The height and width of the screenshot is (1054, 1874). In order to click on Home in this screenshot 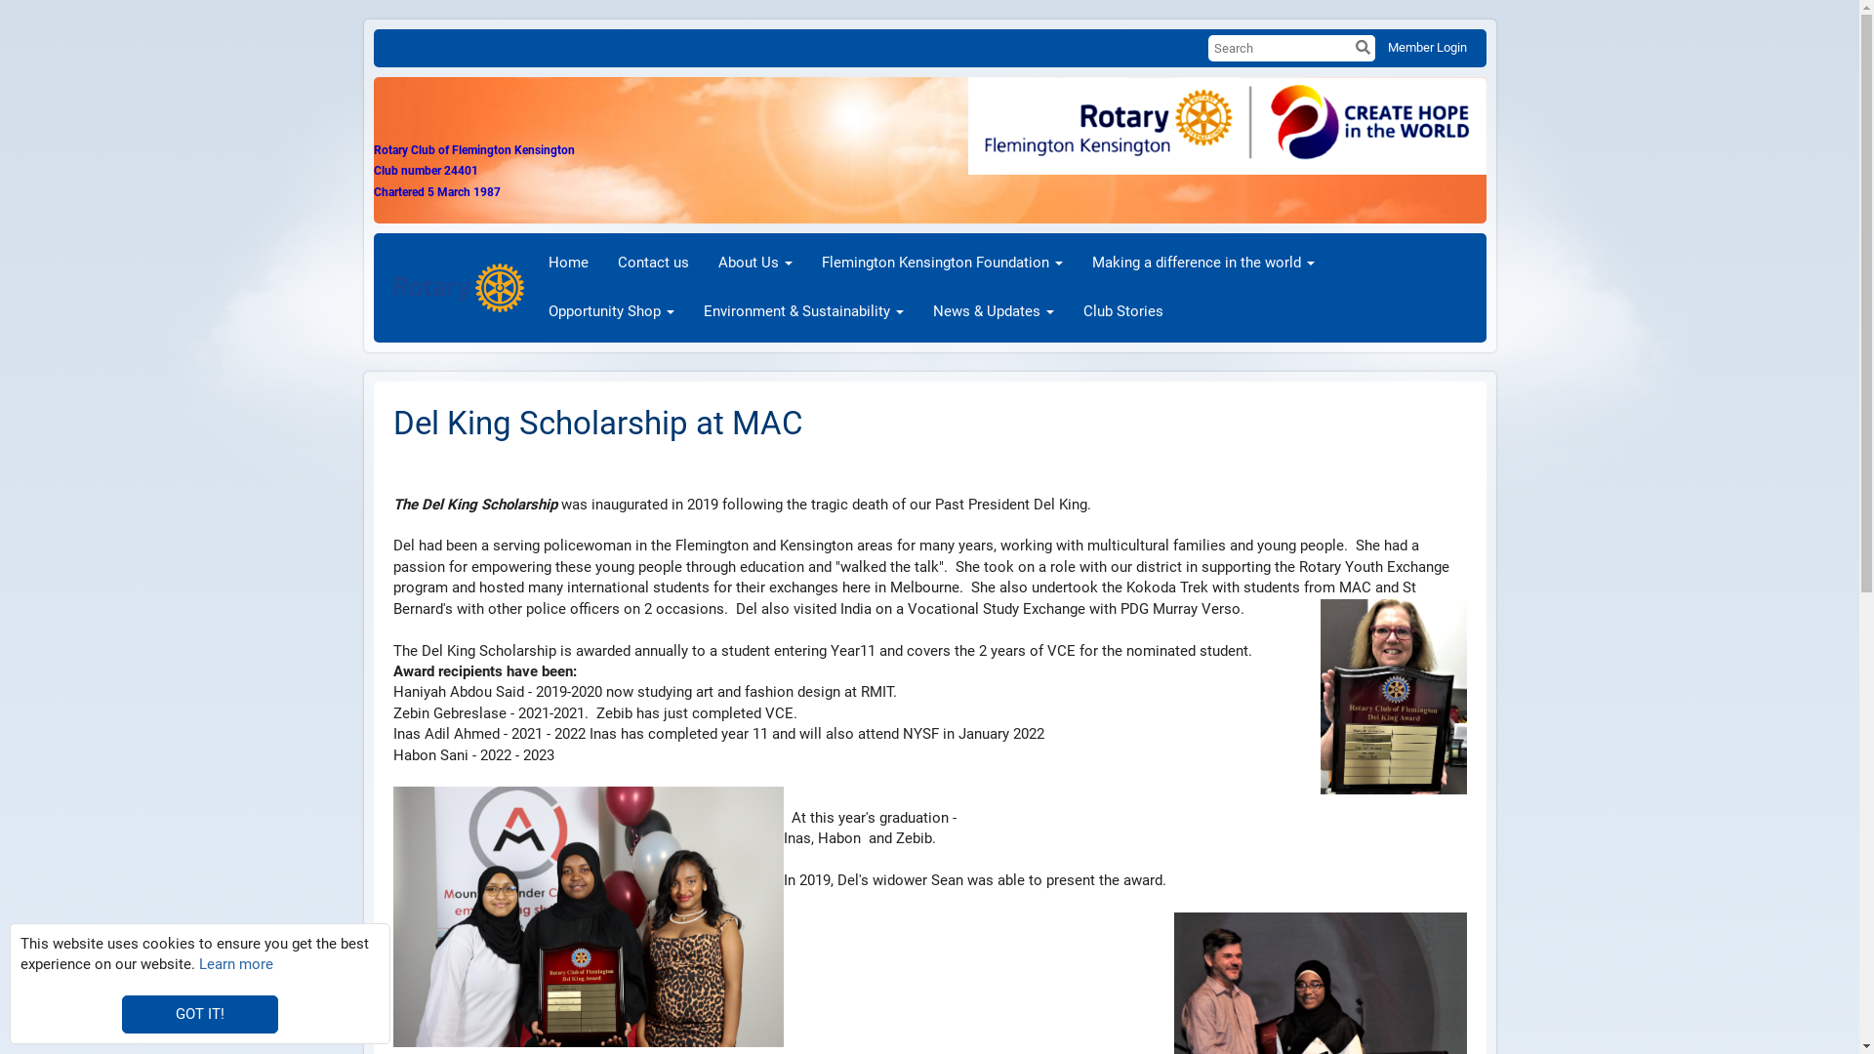, I will do `click(568, 263)`.